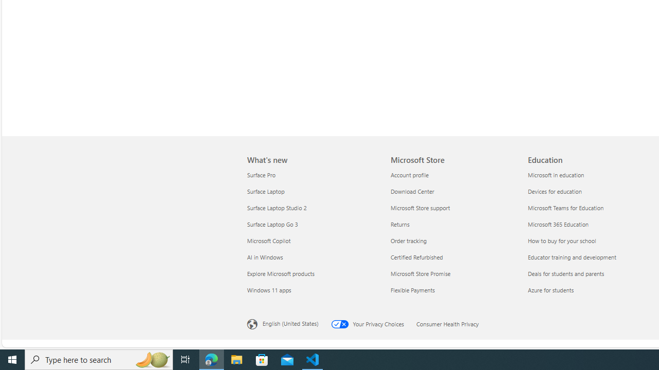 The height and width of the screenshot is (370, 659). Describe the element at coordinates (409, 174) in the screenshot. I see `Account profile Microsoft Store` at that location.